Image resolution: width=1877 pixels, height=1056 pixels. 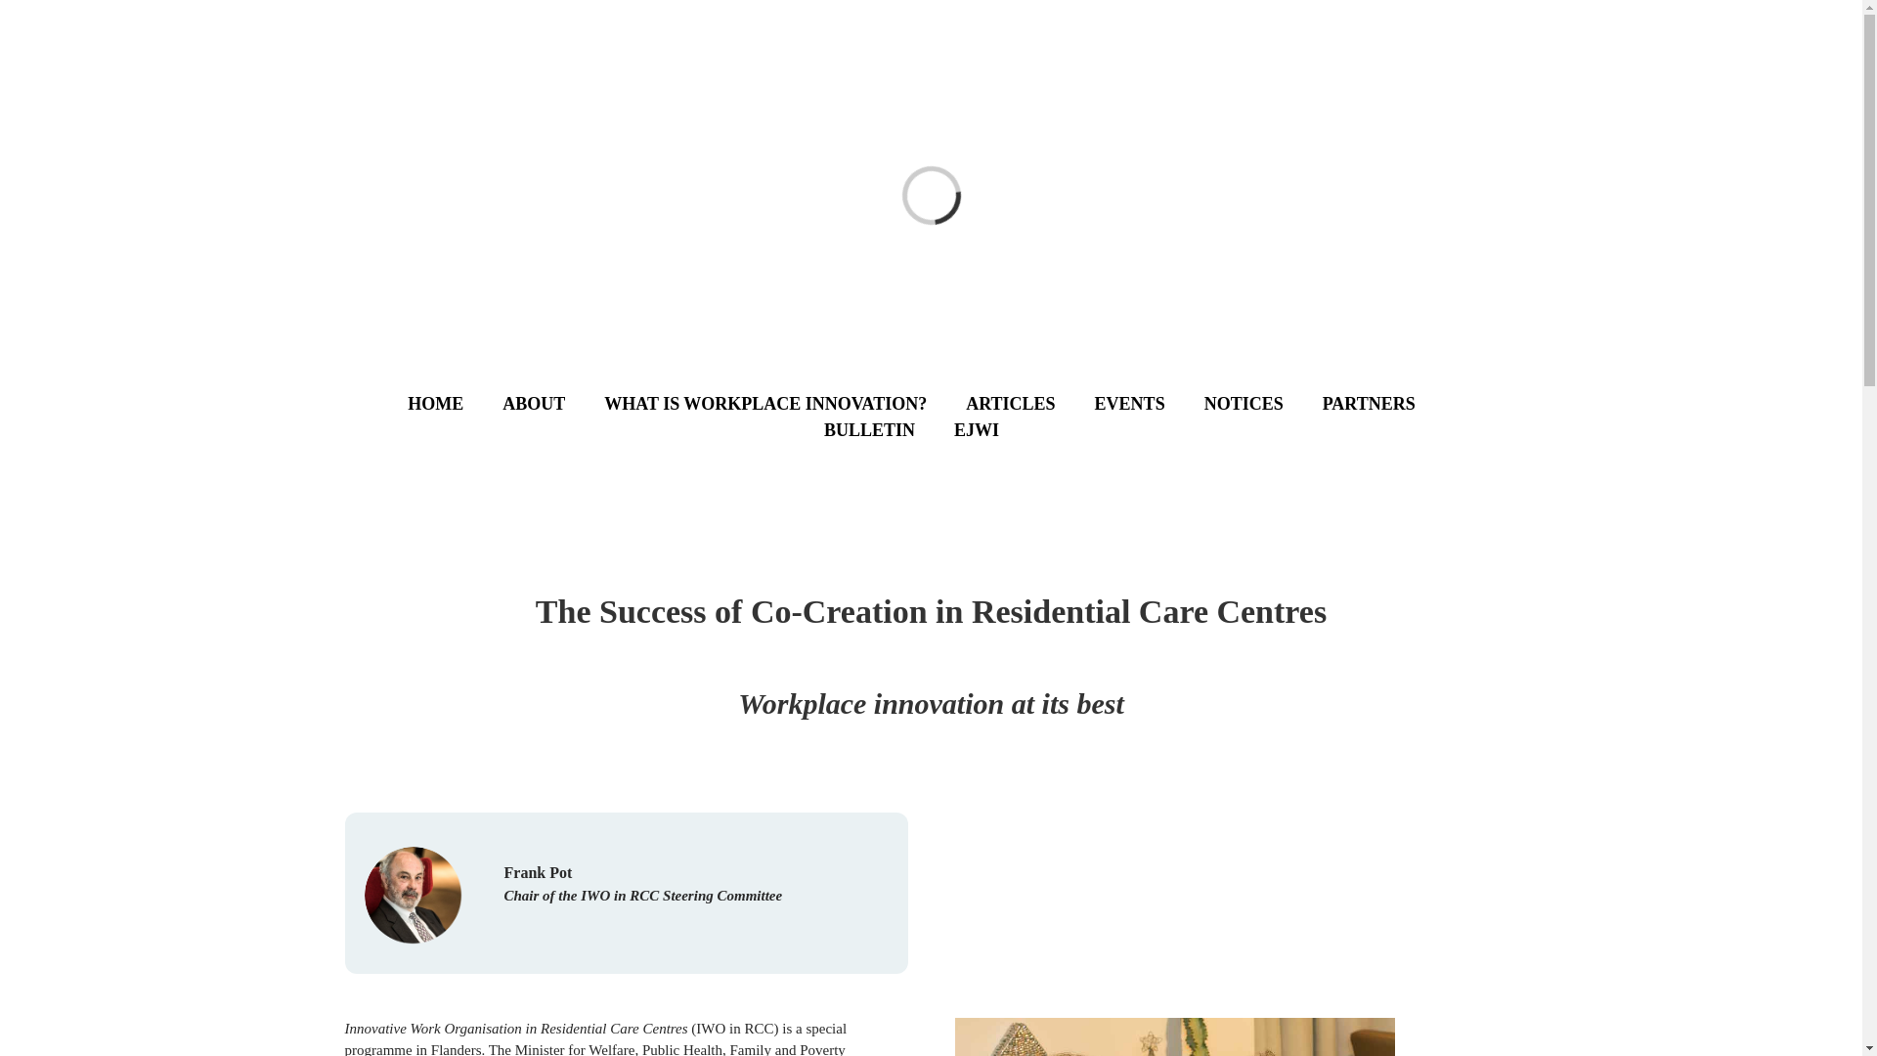 What do you see at coordinates (455, 403) in the screenshot?
I see `HOME` at bounding box center [455, 403].